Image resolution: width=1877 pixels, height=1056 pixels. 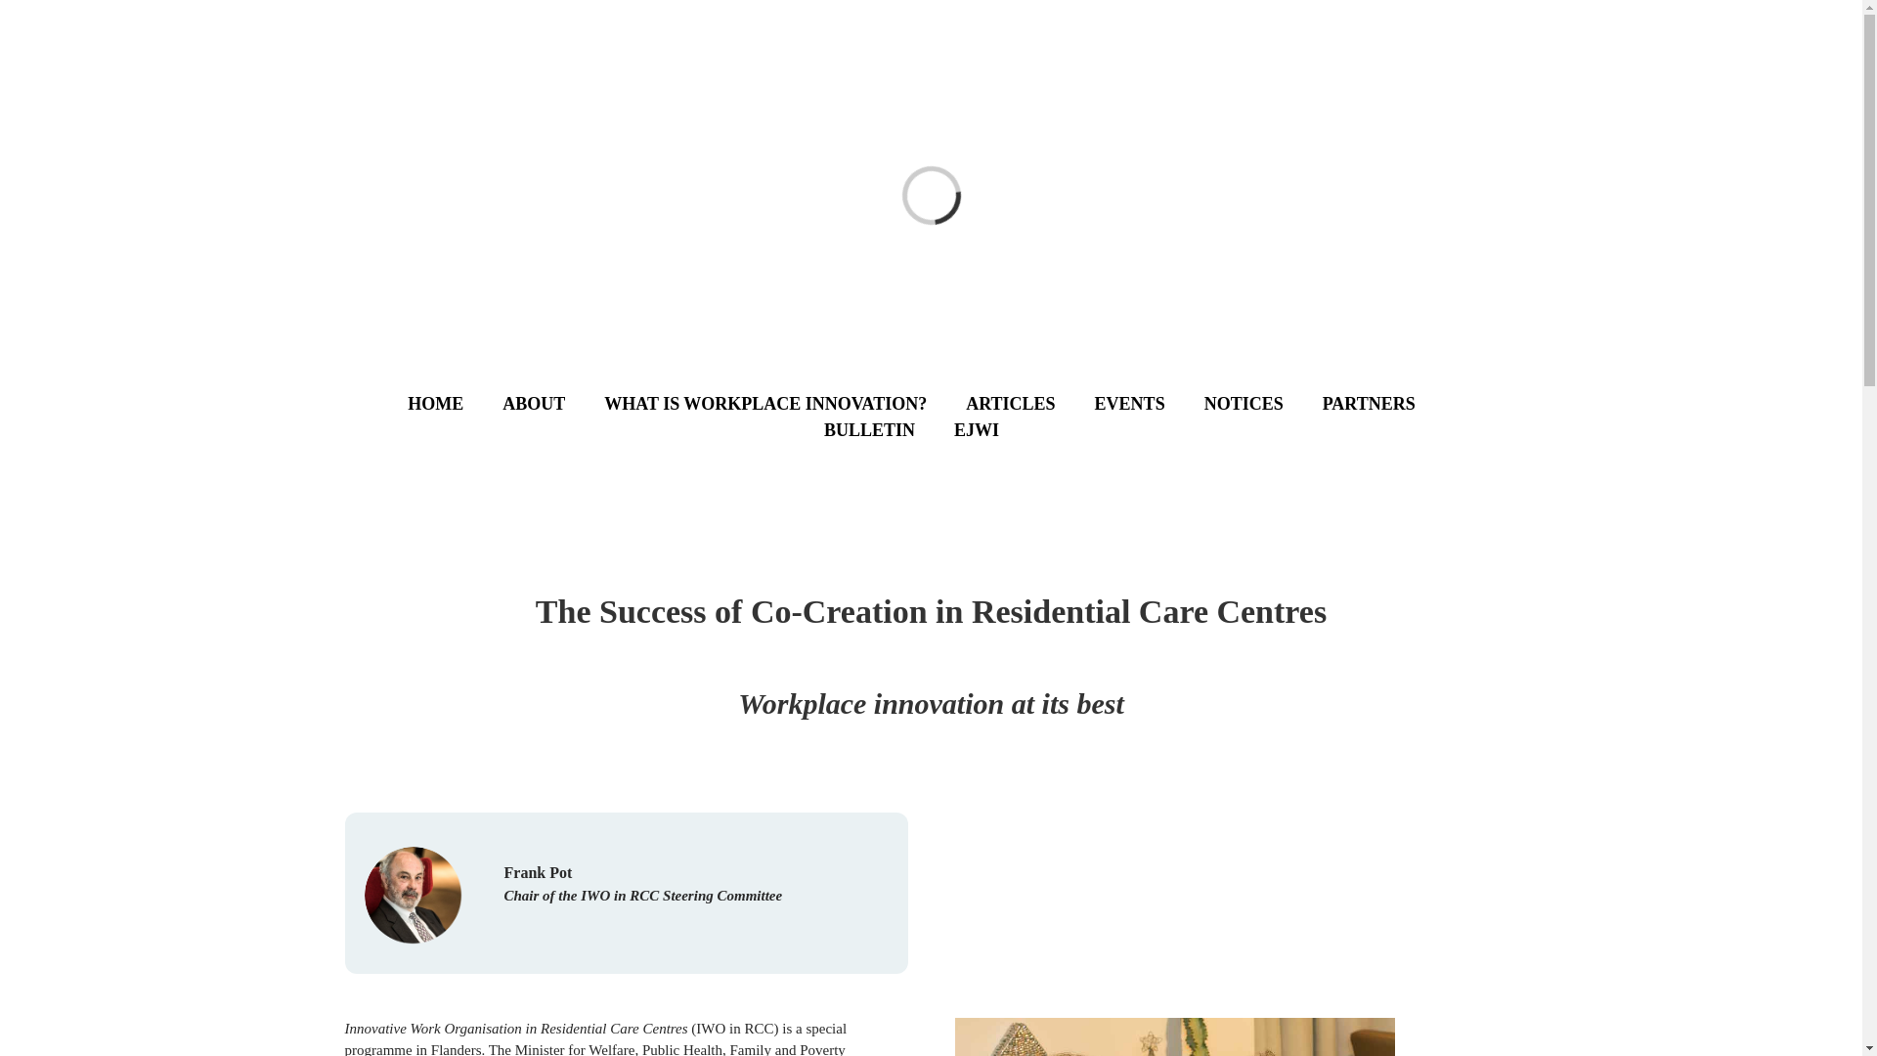 What do you see at coordinates (455, 403) in the screenshot?
I see `HOME` at bounding box center [455, 403].